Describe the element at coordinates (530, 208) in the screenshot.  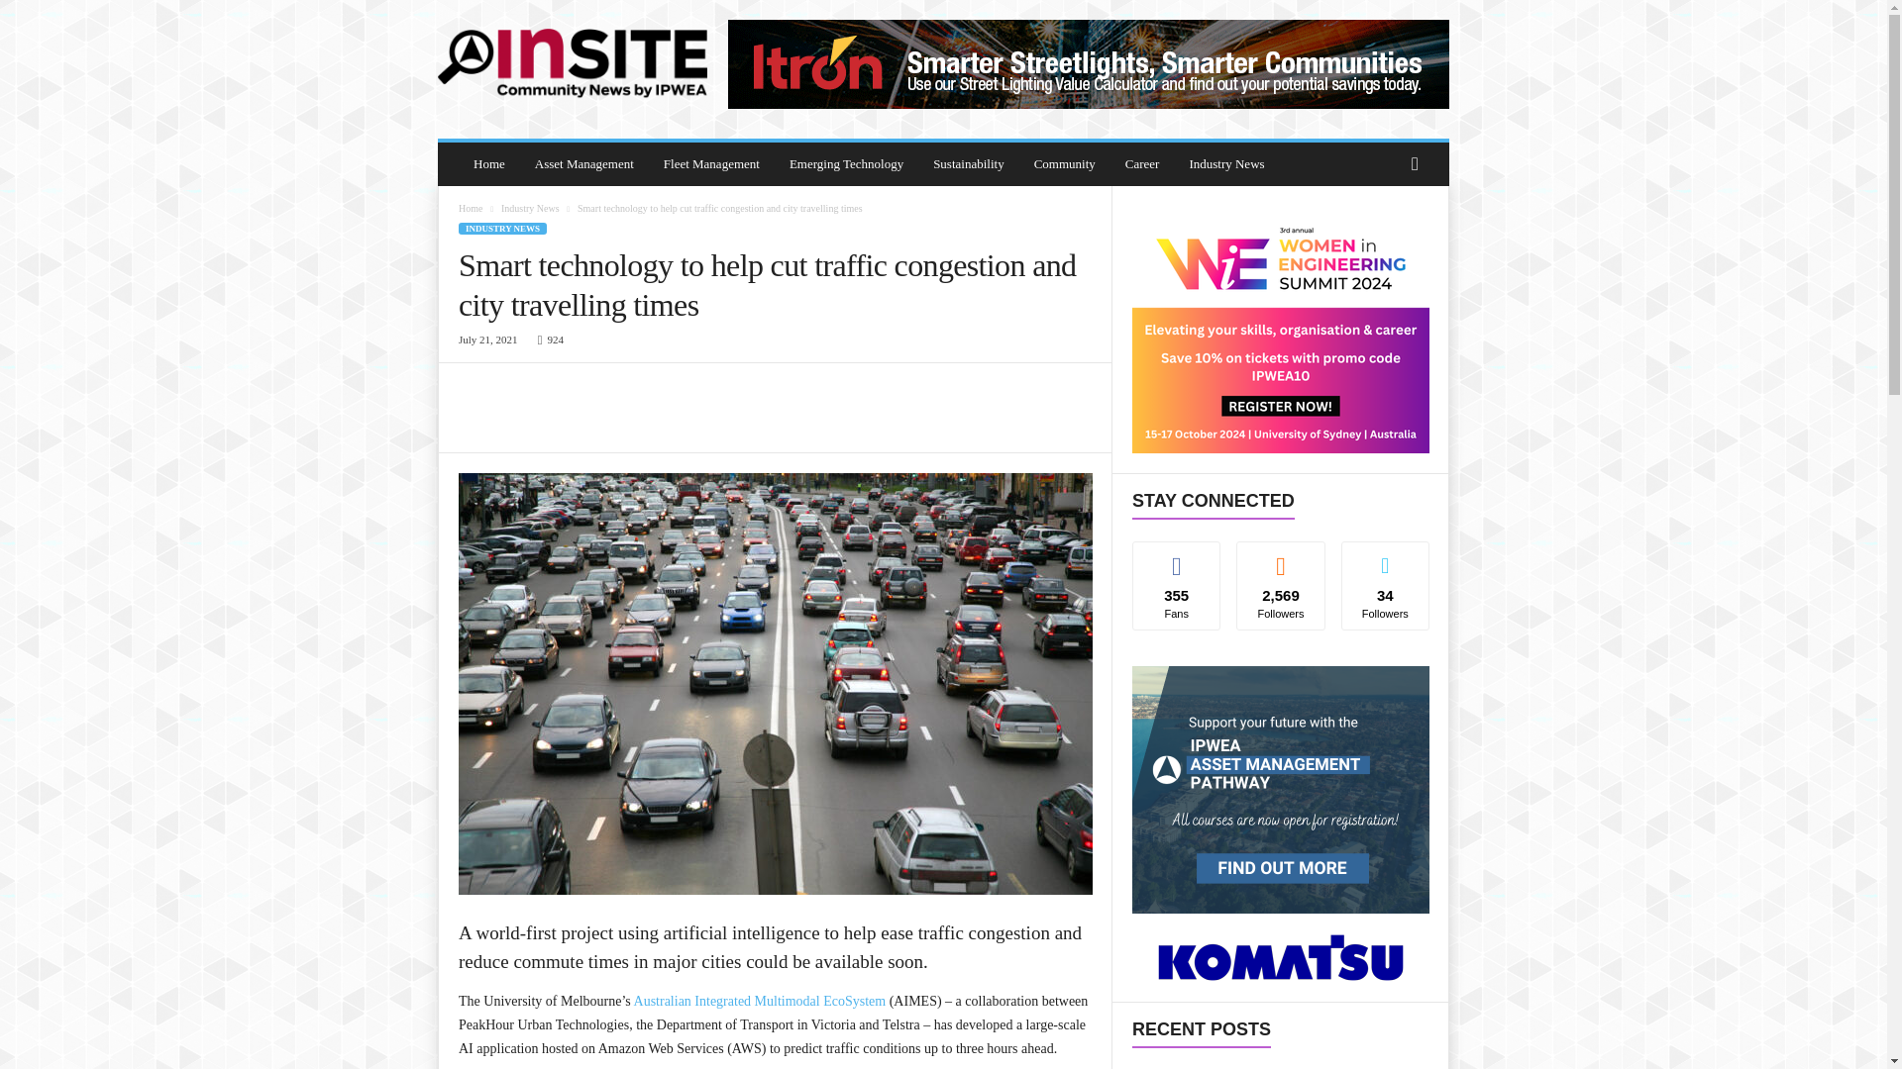
I see `View all posts in Industry News` at that location.